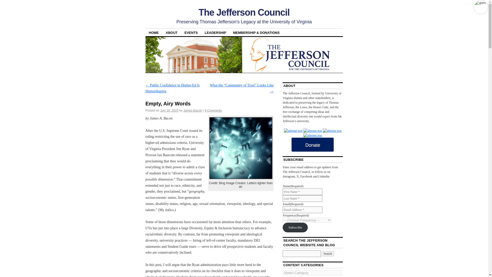 The height and width of the screenshot is (277, 492). I want to click on The Jefferson Council, so click(244, 12).